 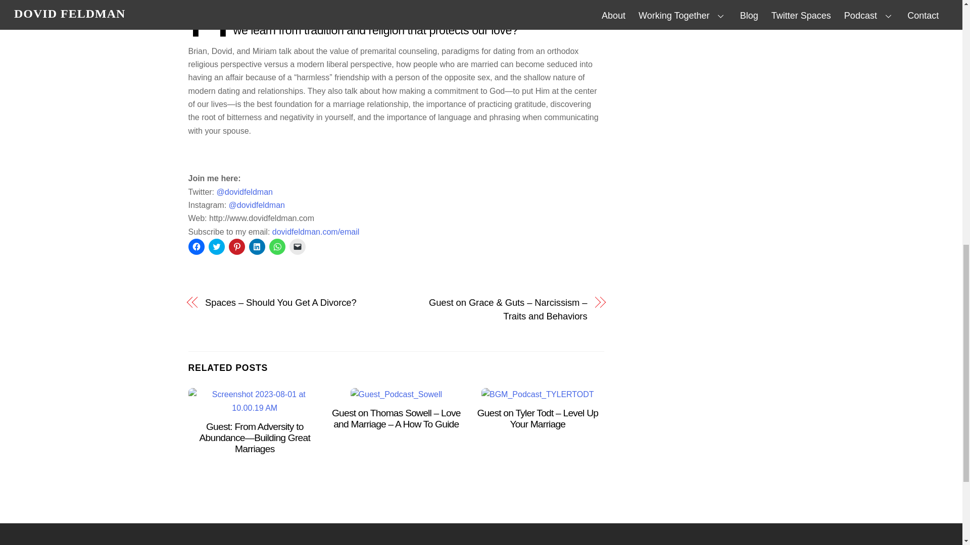 What do you see at coordinates (257, 247) in the screenshot?
I see `Click to share on LinkedIn` at bounding box center [257, 247].